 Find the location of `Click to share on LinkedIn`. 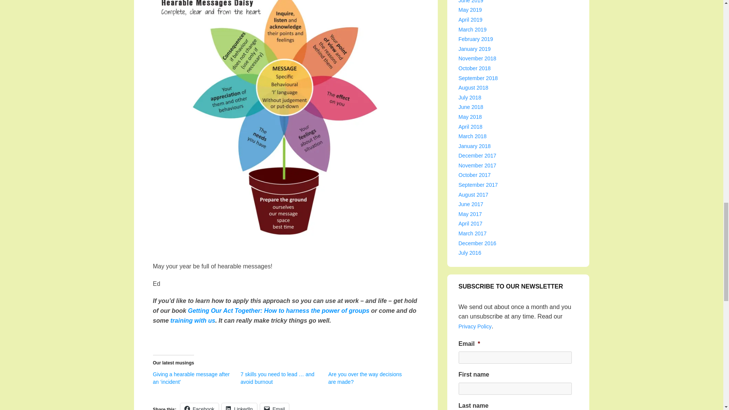

Click to share on LinkedIn is located at coordinates (239, 406).